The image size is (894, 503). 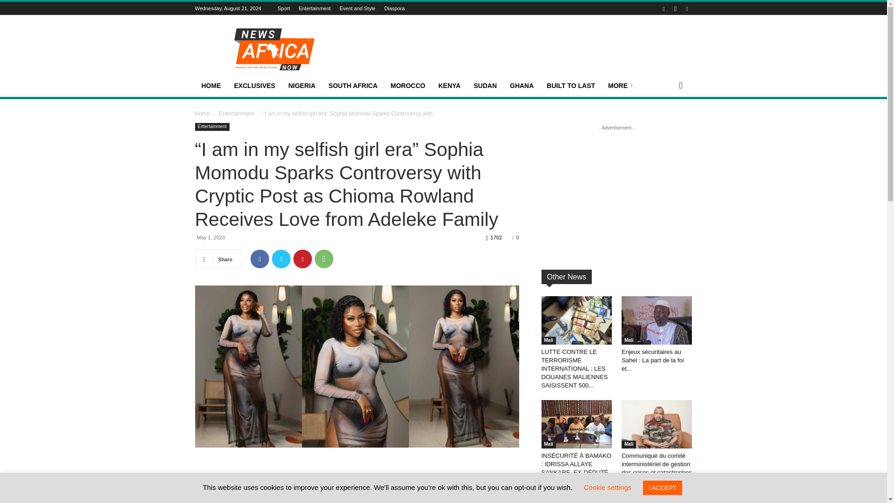 I want to click on Event and Style, so click(x=358, y=8).